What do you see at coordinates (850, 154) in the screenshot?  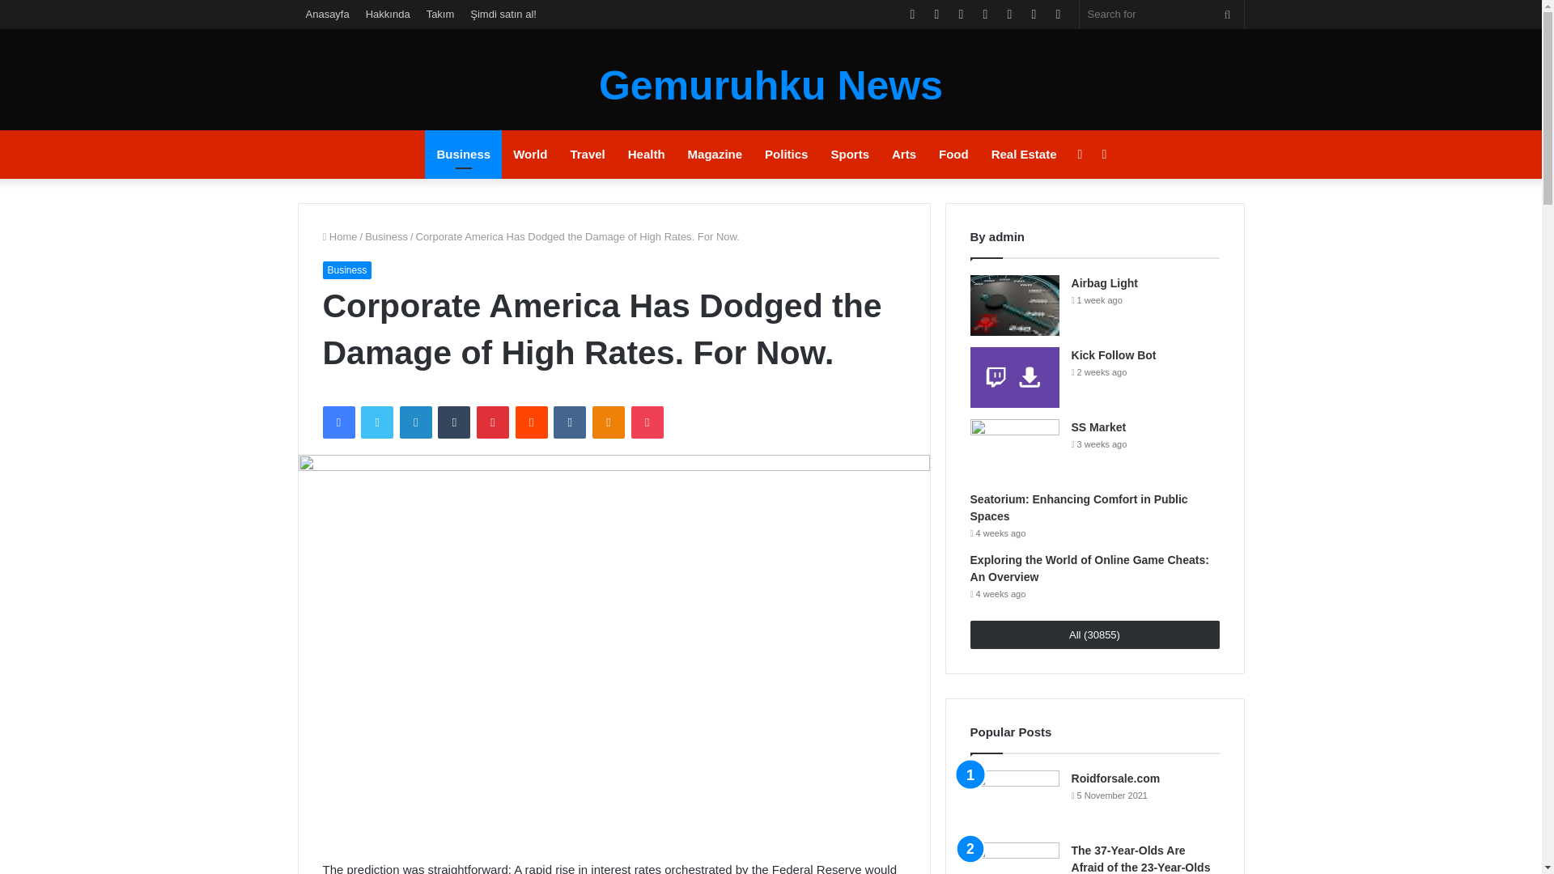 I see `Sports` at bounding box center [850, 154].